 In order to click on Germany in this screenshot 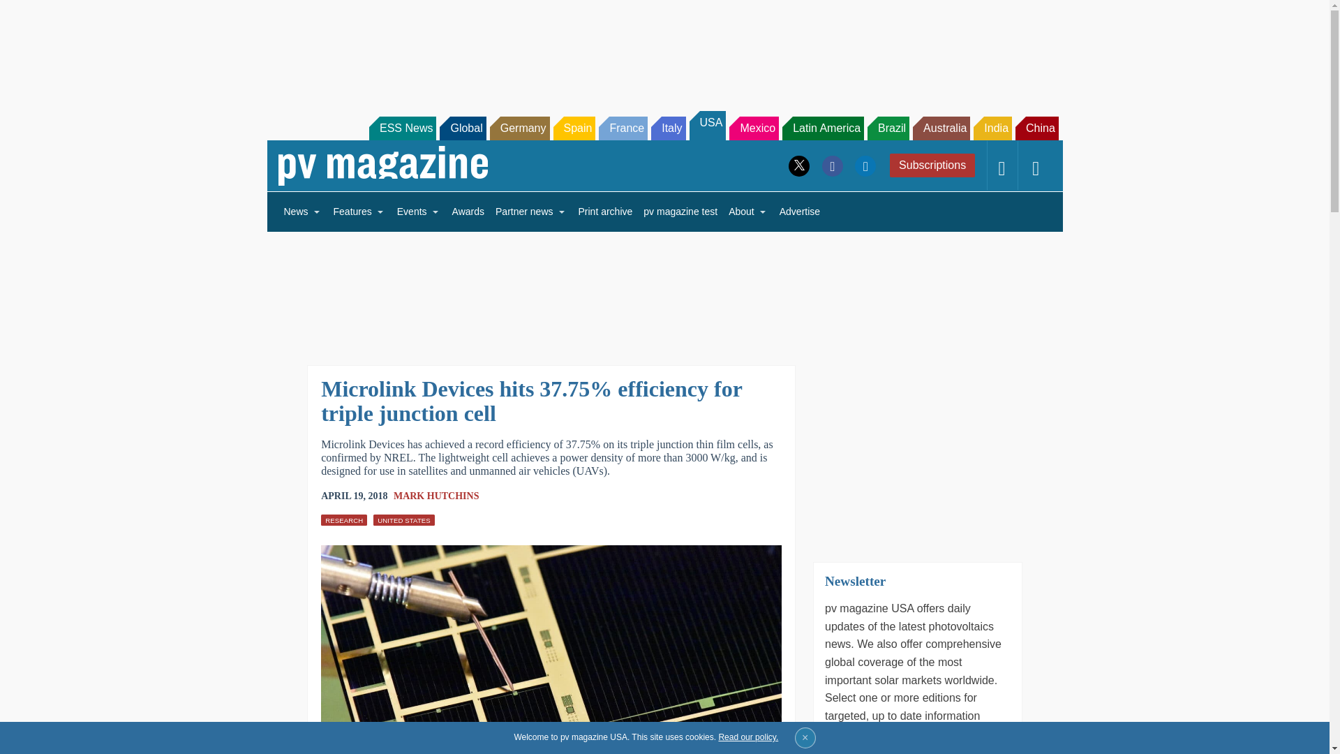, I will do `click(519, 128)`.